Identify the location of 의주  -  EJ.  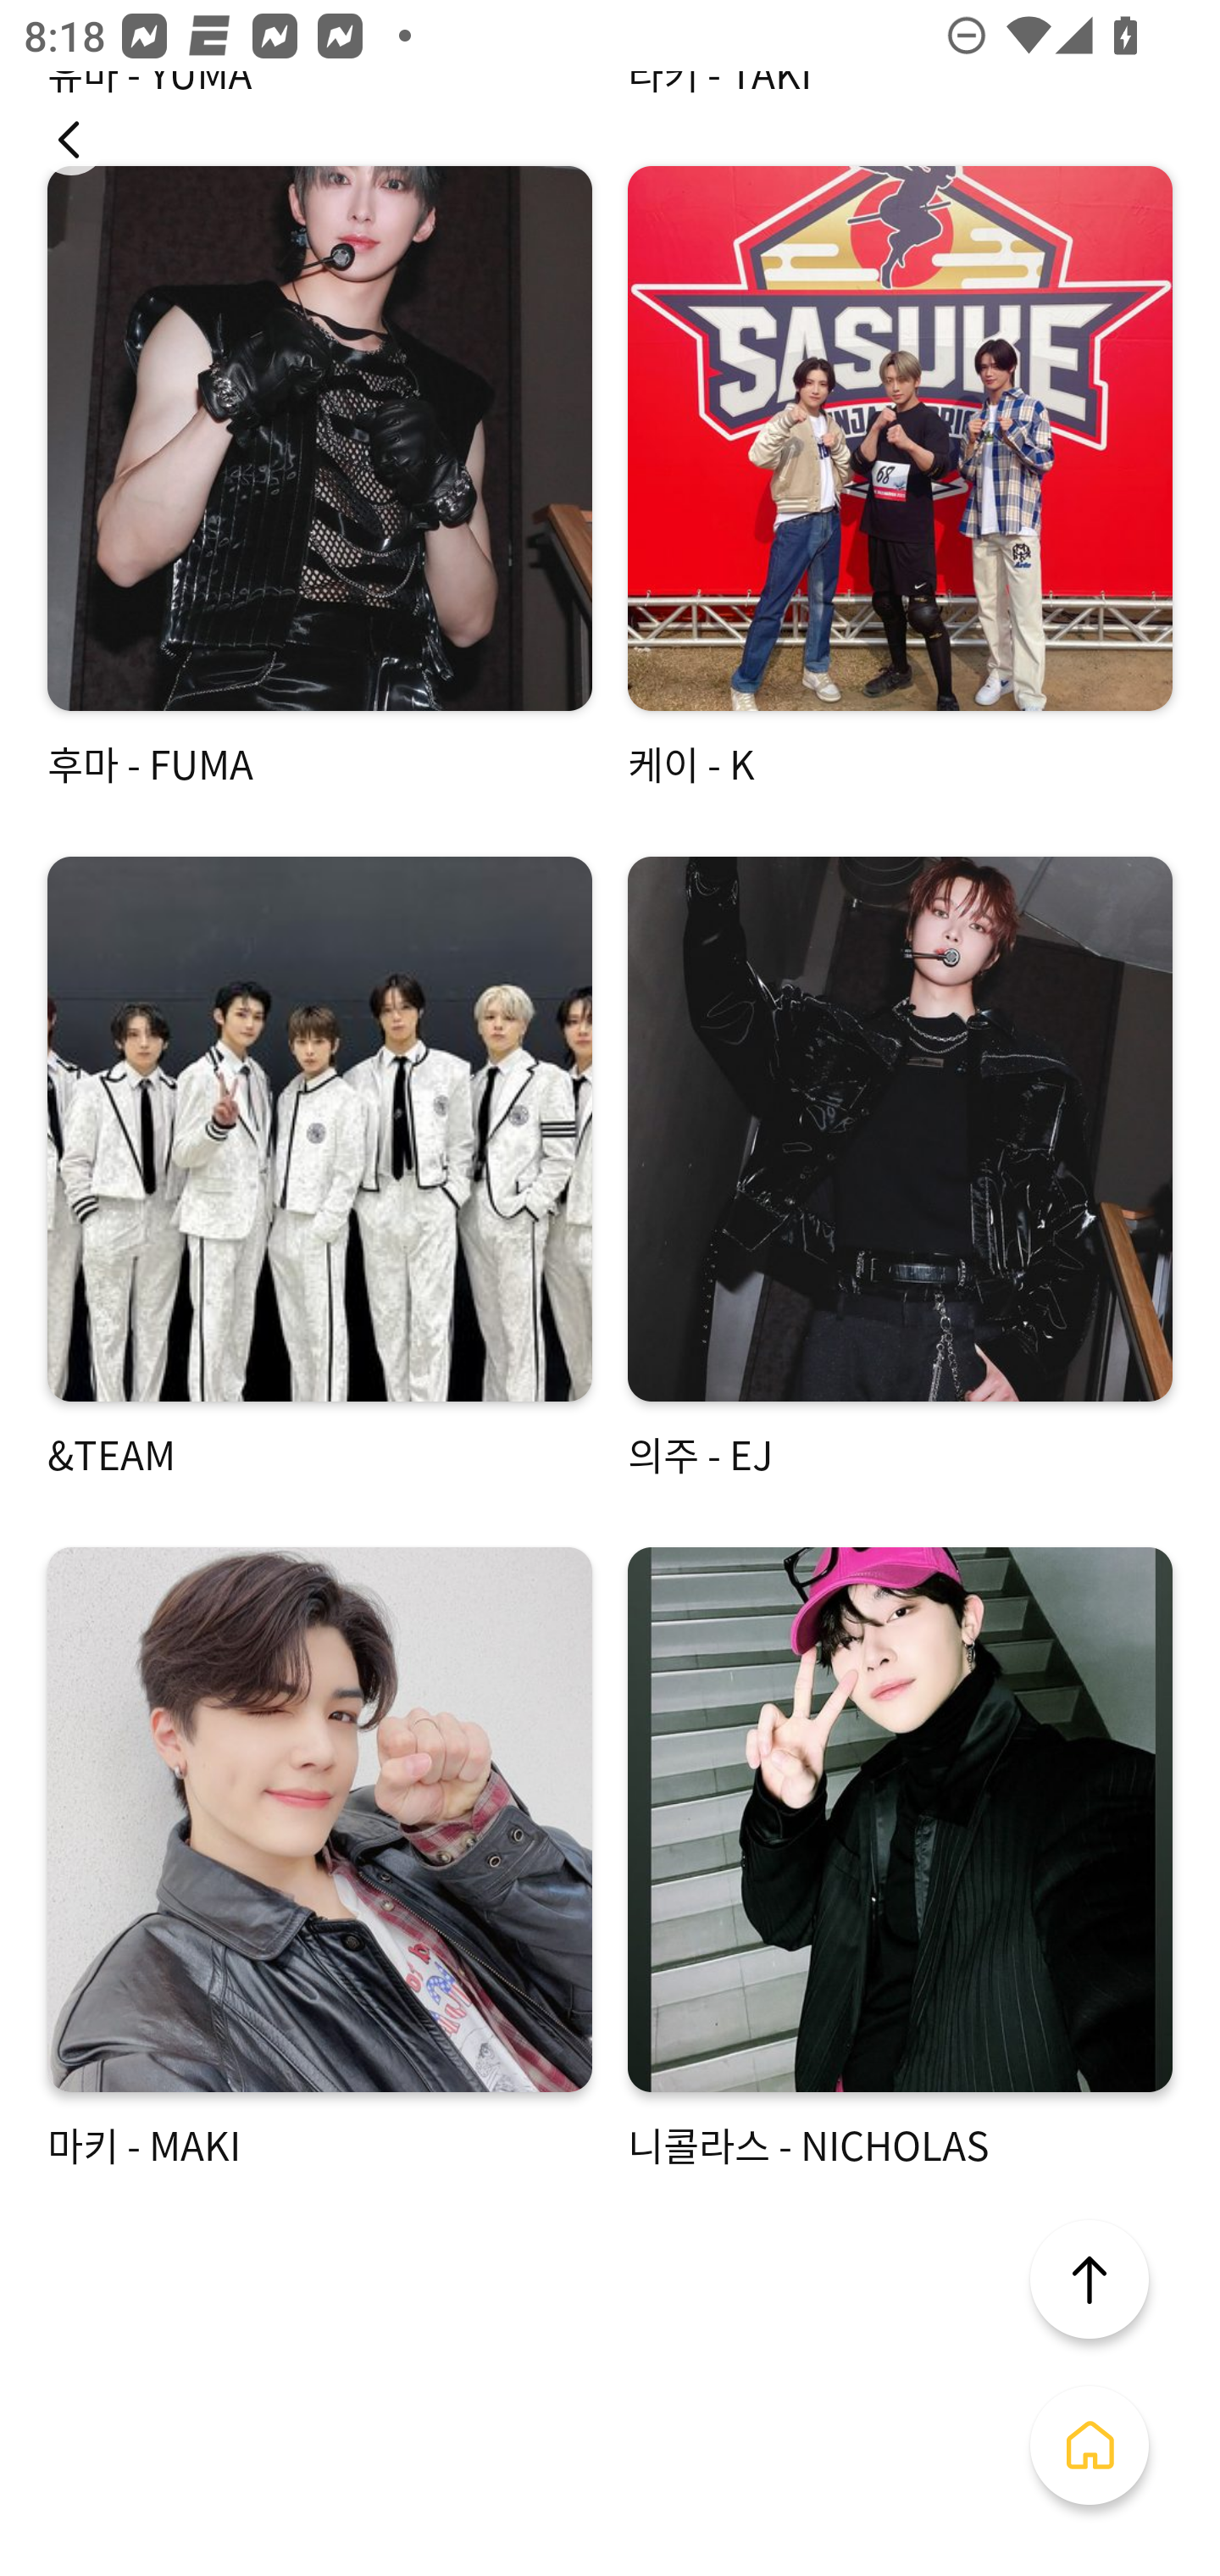
(900, 1169).